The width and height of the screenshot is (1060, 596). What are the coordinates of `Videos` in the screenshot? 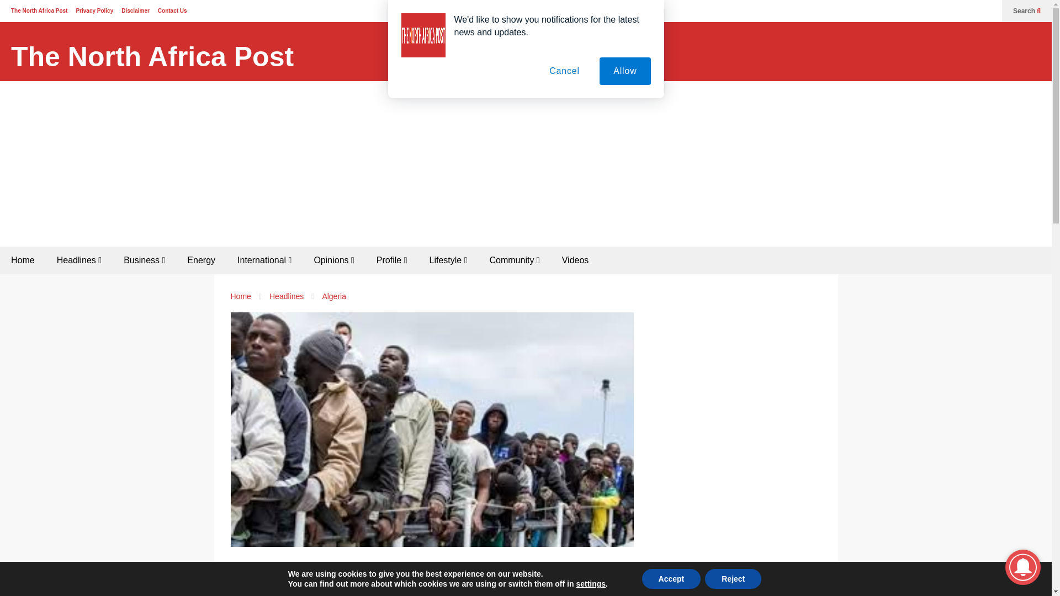 It's located at (575, 260).